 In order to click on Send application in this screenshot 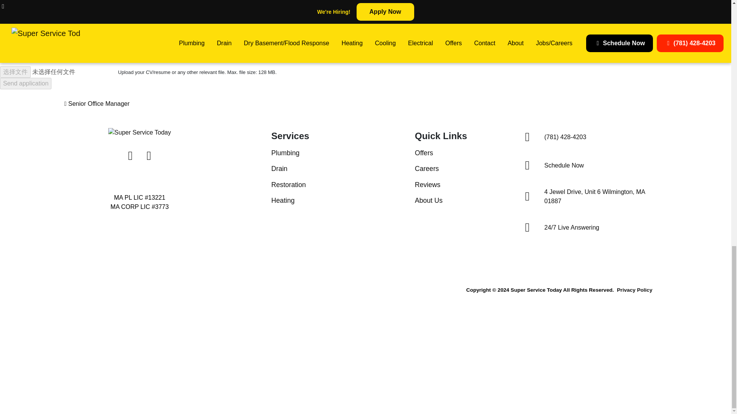, I will do `click(26, 84)`.